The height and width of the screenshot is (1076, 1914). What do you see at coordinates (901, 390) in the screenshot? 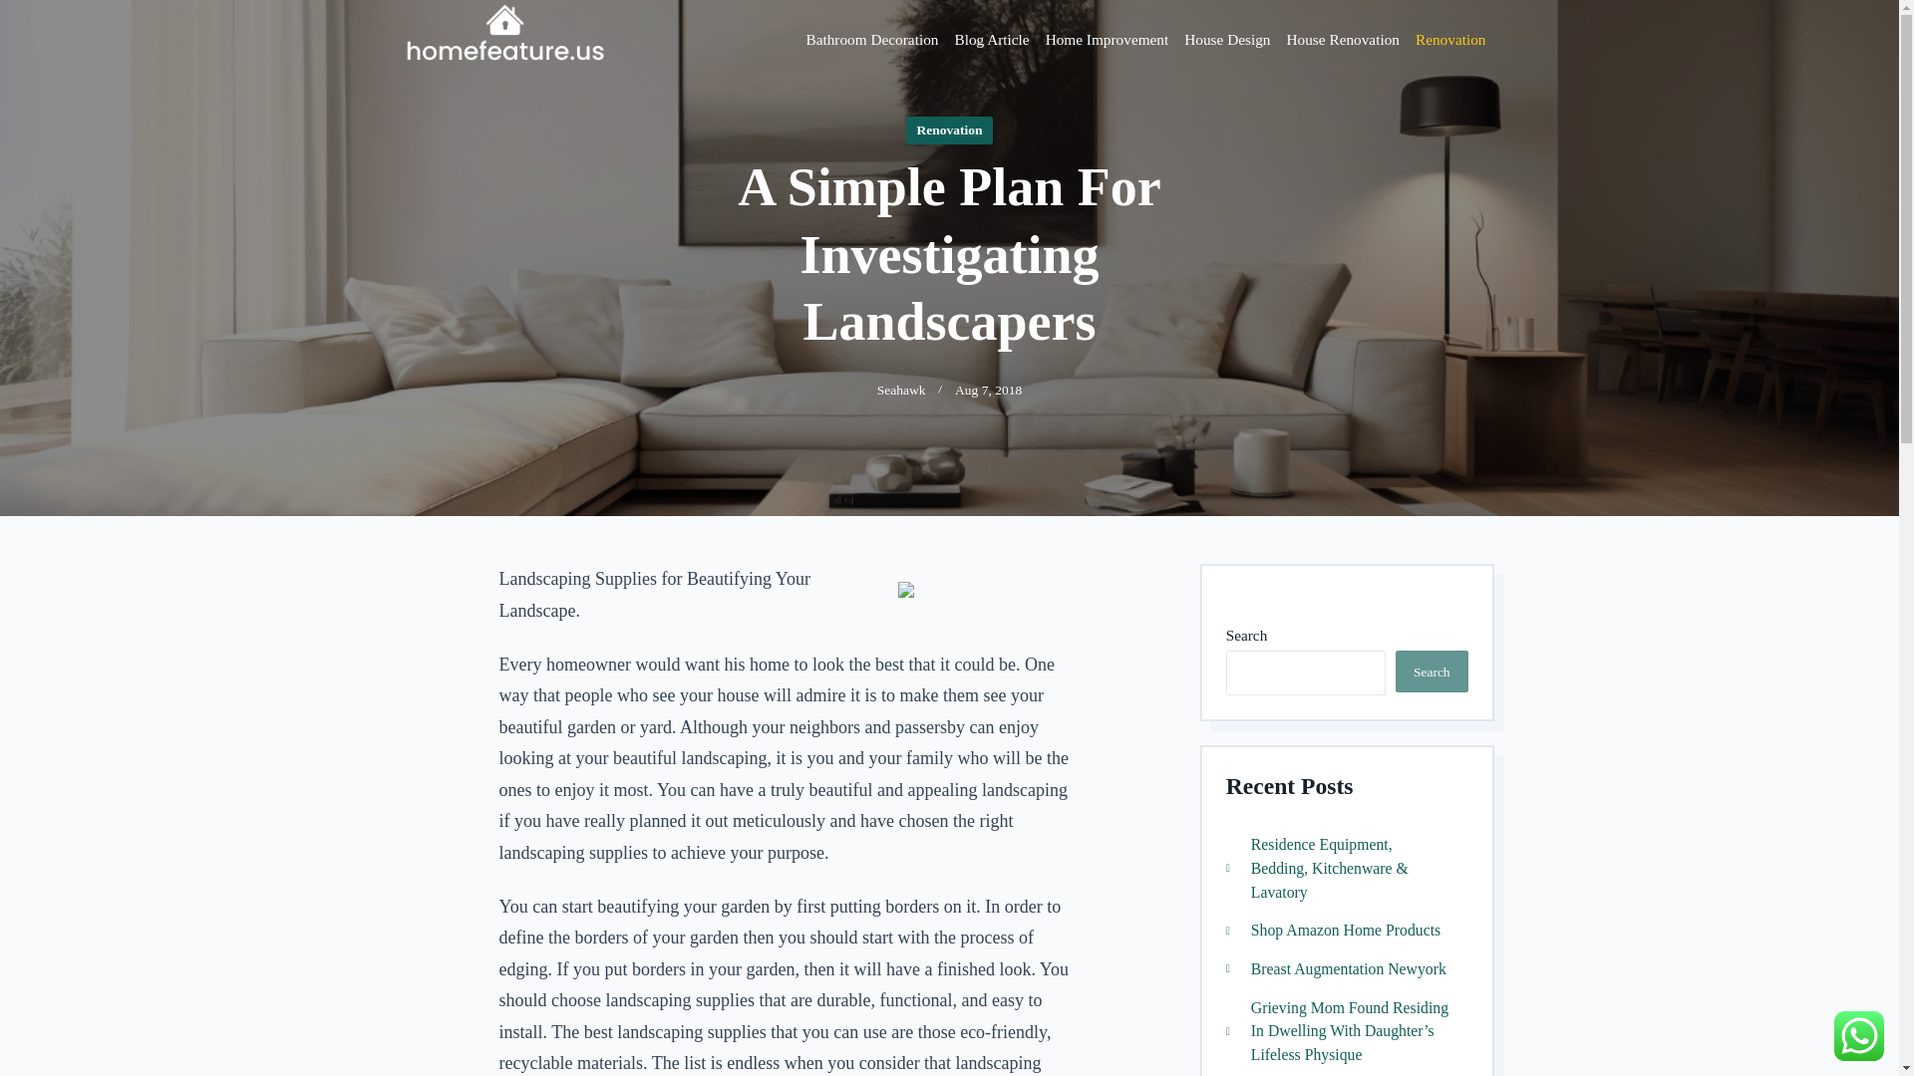
I see `Shop Amazon Home Products` at bounding box center [901, 390].